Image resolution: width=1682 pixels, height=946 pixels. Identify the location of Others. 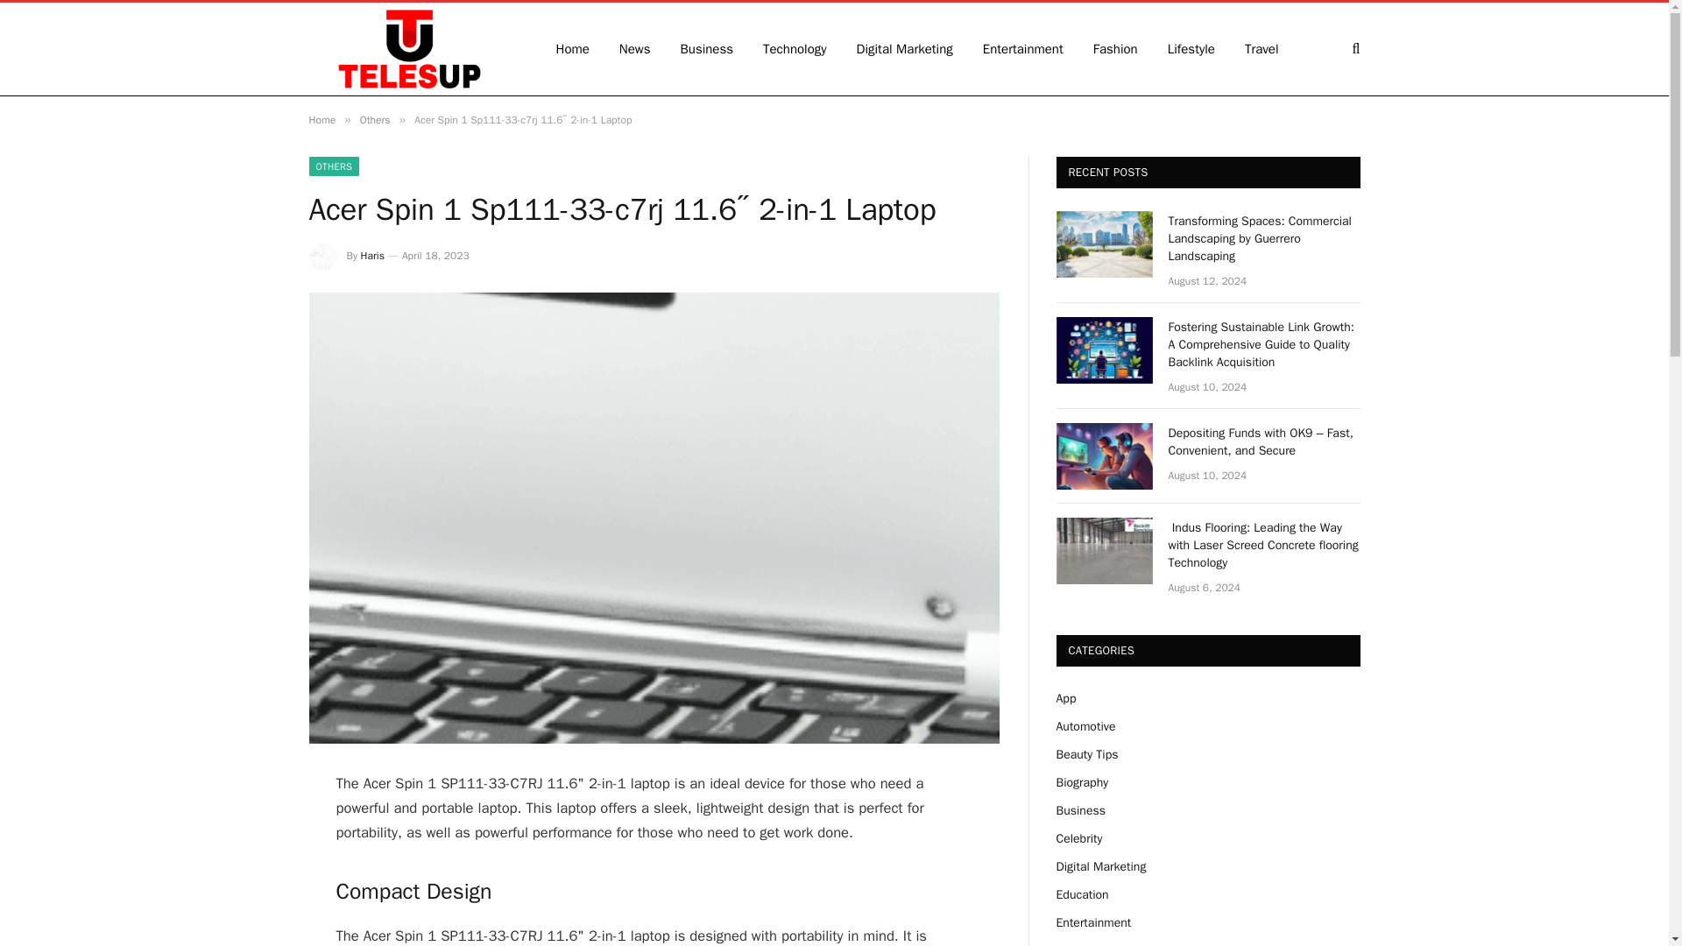
(375, 119).